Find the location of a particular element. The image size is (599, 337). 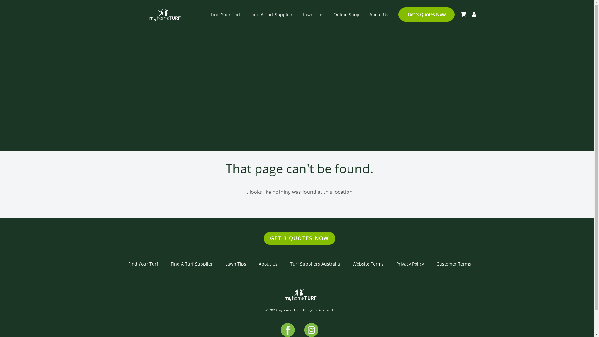

Lawn Tips is located at coordinates (236, 264).